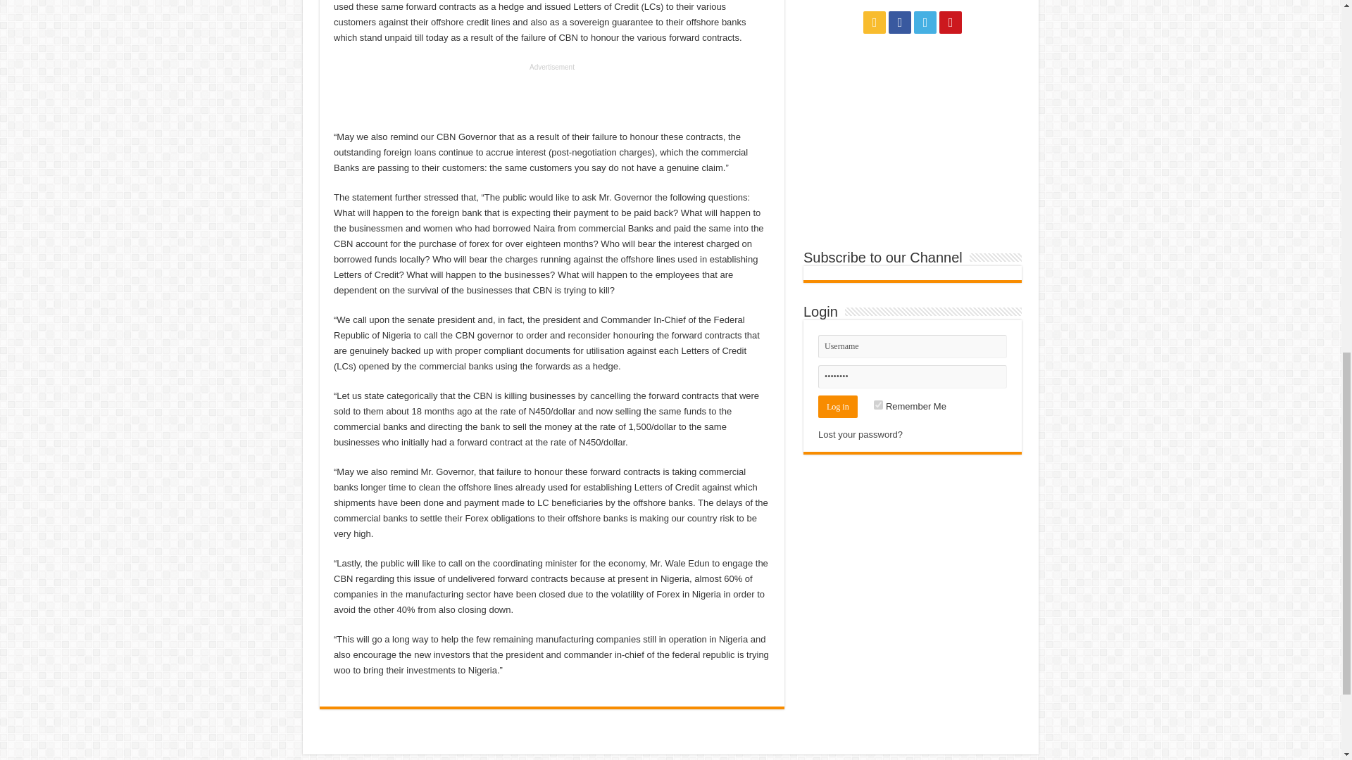  I want to click on Password, so click(913, 376).